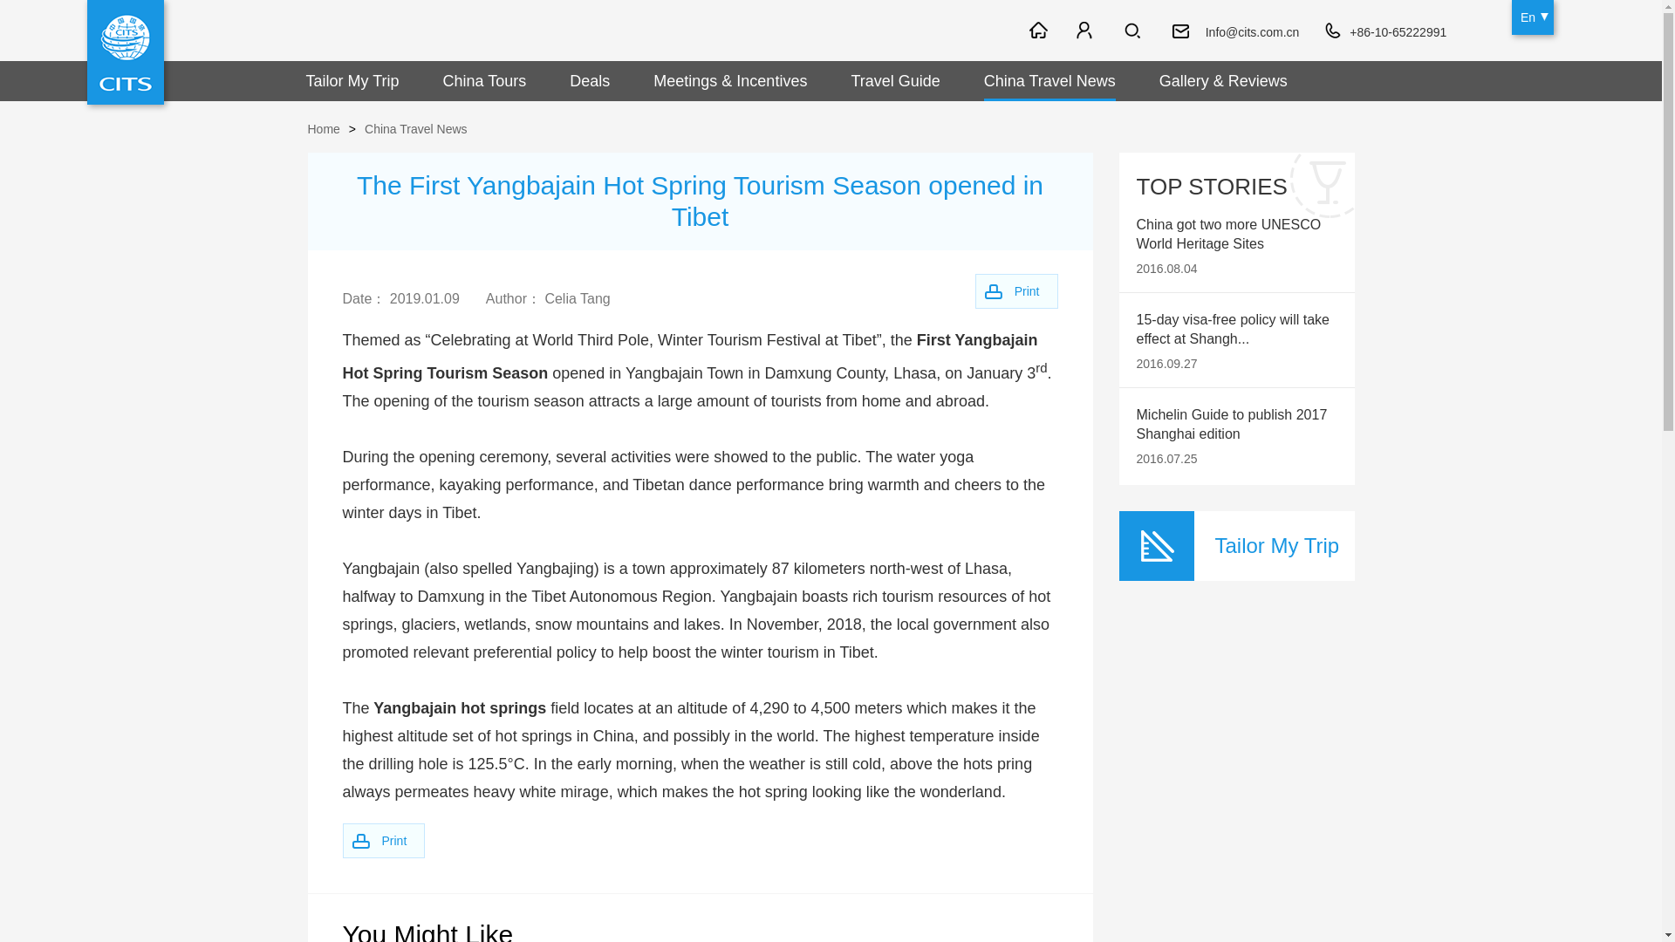 The height and width of the screenshot is (942, 1675). I want to click on Beijing Tour, so click(1008, 29).